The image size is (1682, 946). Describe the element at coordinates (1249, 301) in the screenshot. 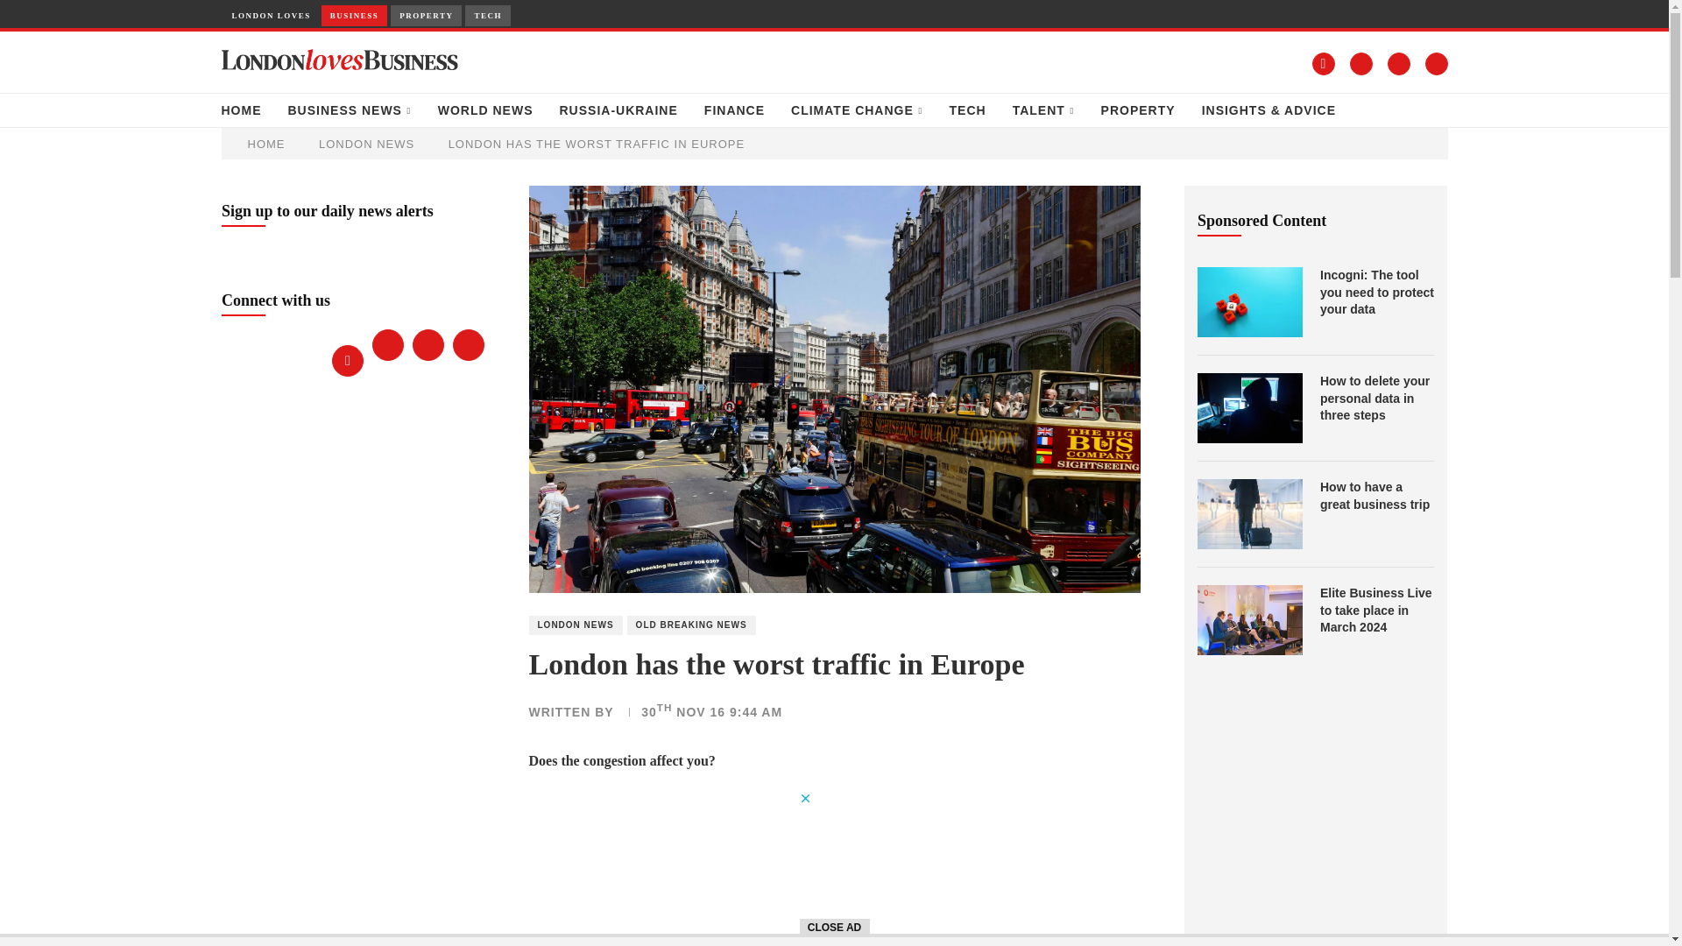

I see `Incogni: The tool you need to protect your data` at that location.